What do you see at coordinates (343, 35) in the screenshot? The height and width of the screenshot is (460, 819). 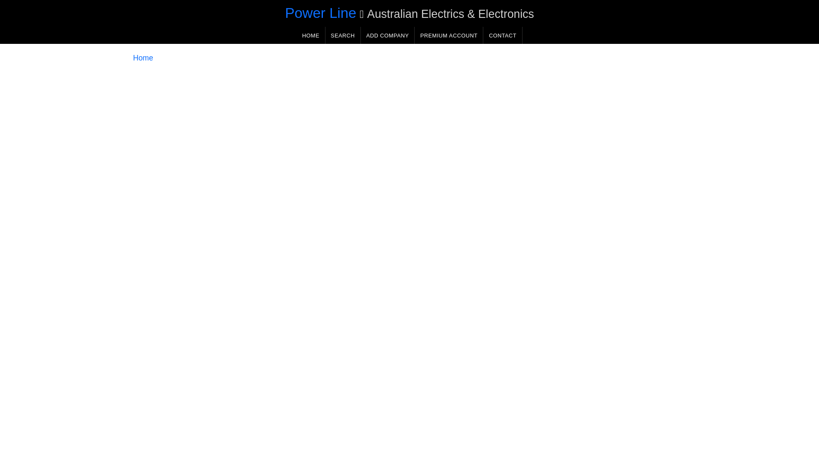 I see `SEARCH` at bounding box center [343, 35].